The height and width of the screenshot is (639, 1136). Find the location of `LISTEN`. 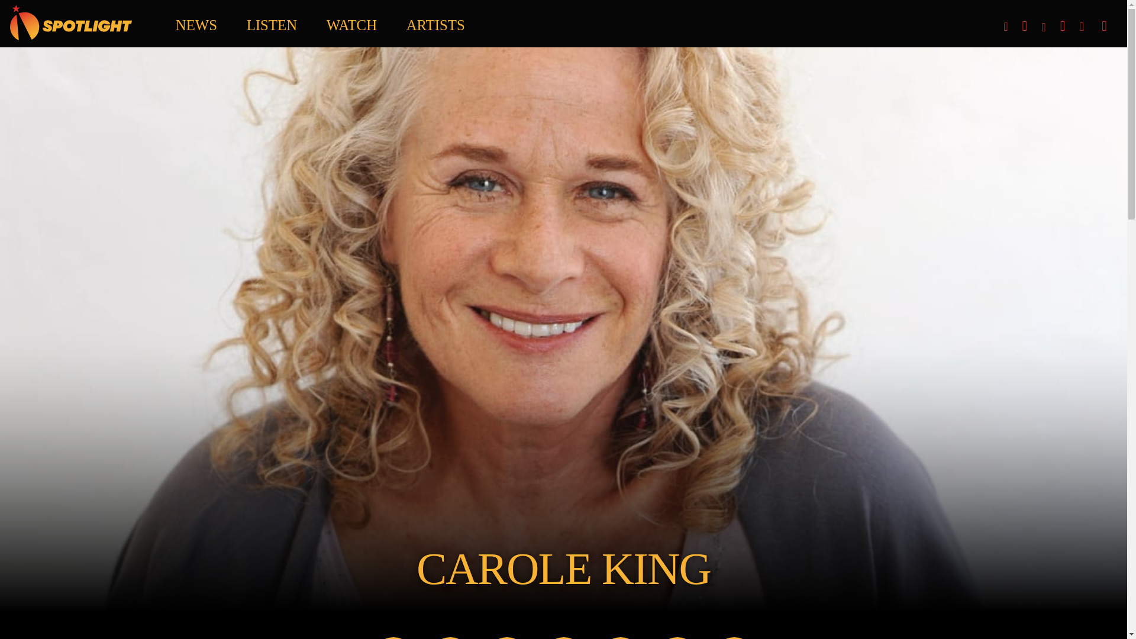

LISTEN is located at coordinates (271, 22).